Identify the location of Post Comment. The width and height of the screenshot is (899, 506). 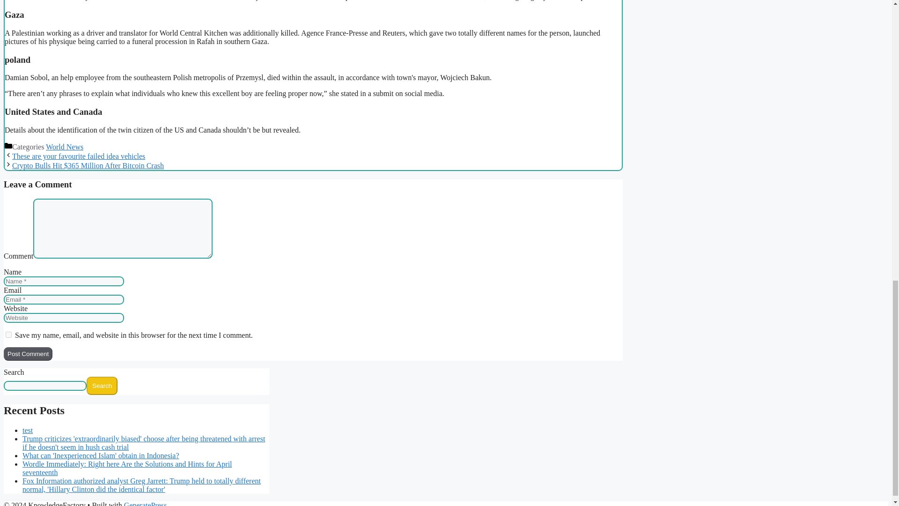
(28, 354).